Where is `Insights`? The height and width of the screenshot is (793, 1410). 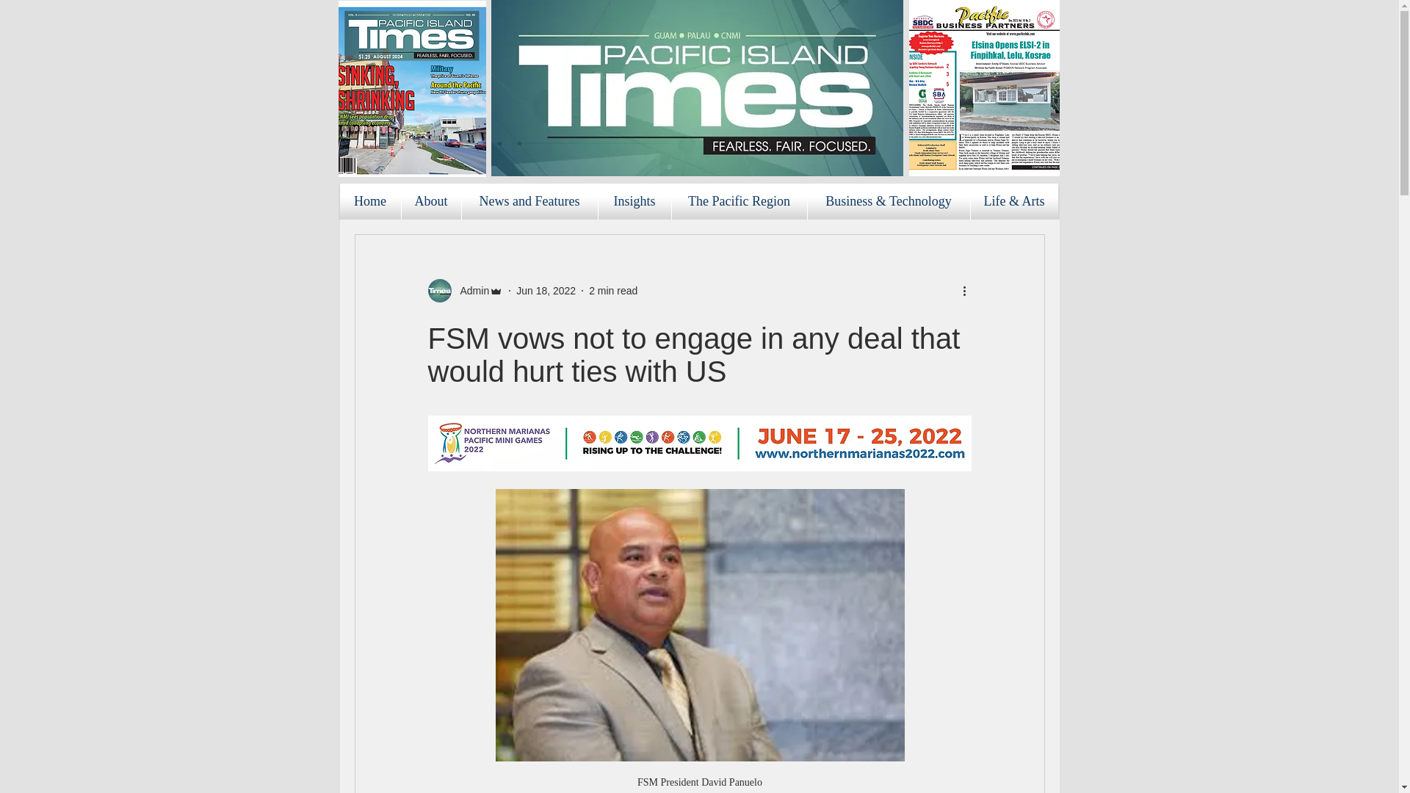
Insights is located at coordinates (634, 201).